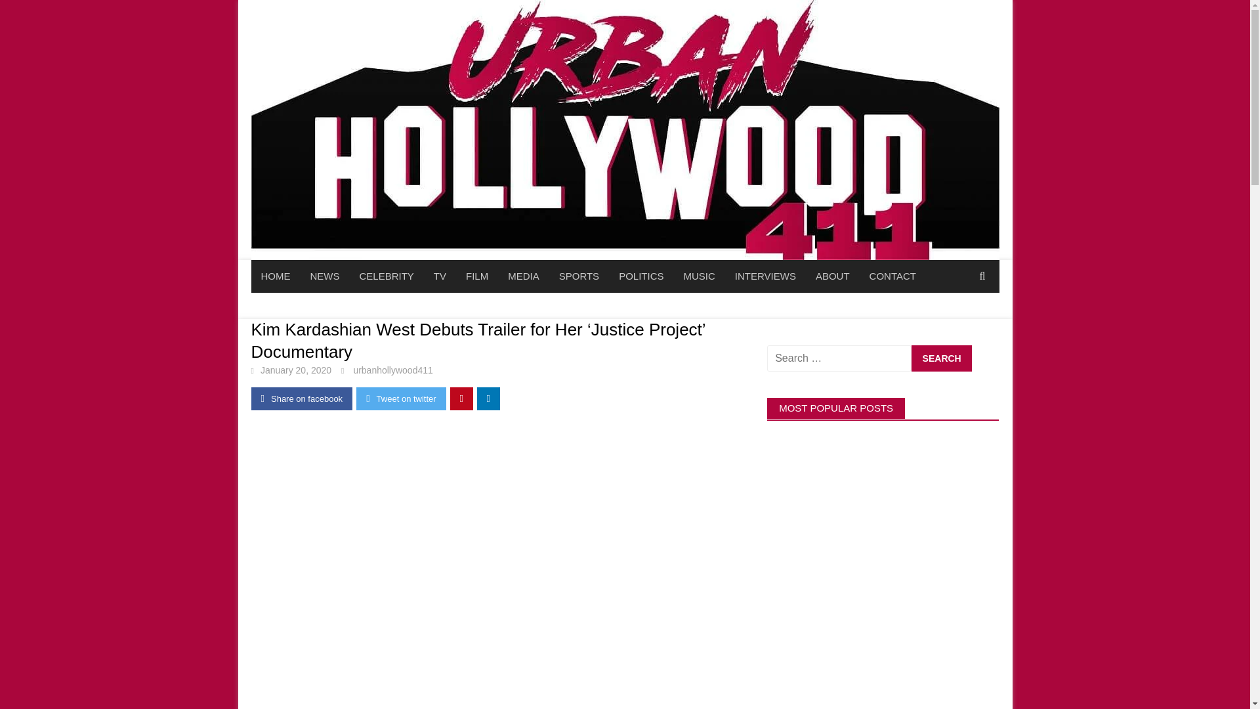  What do you see at coordinates (386, 276) in the screenshot?
I see `CELEBRITY` at bounding box center [386, 276].